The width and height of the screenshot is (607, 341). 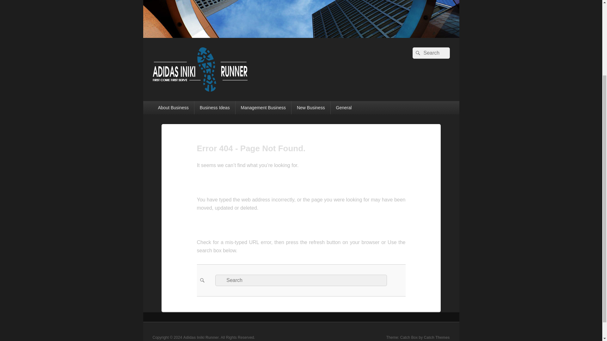 I want to click on Adidas Iniki Runner, so click(x=301, y=36).